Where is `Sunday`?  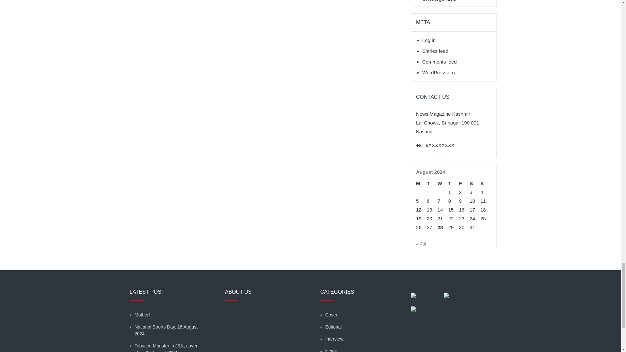
Sunday is located at coordinates (486, 183).